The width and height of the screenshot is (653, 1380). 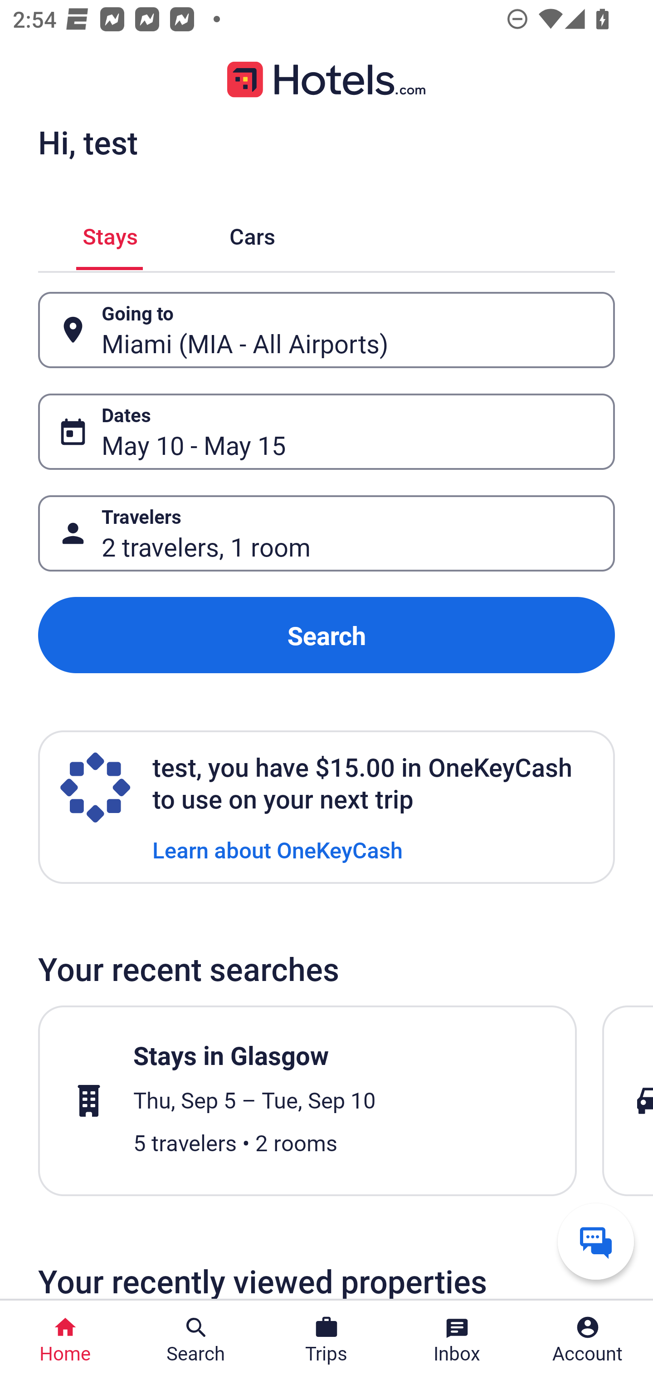 I want to click on Account Profile. Button, so click(x=588, y=1340).